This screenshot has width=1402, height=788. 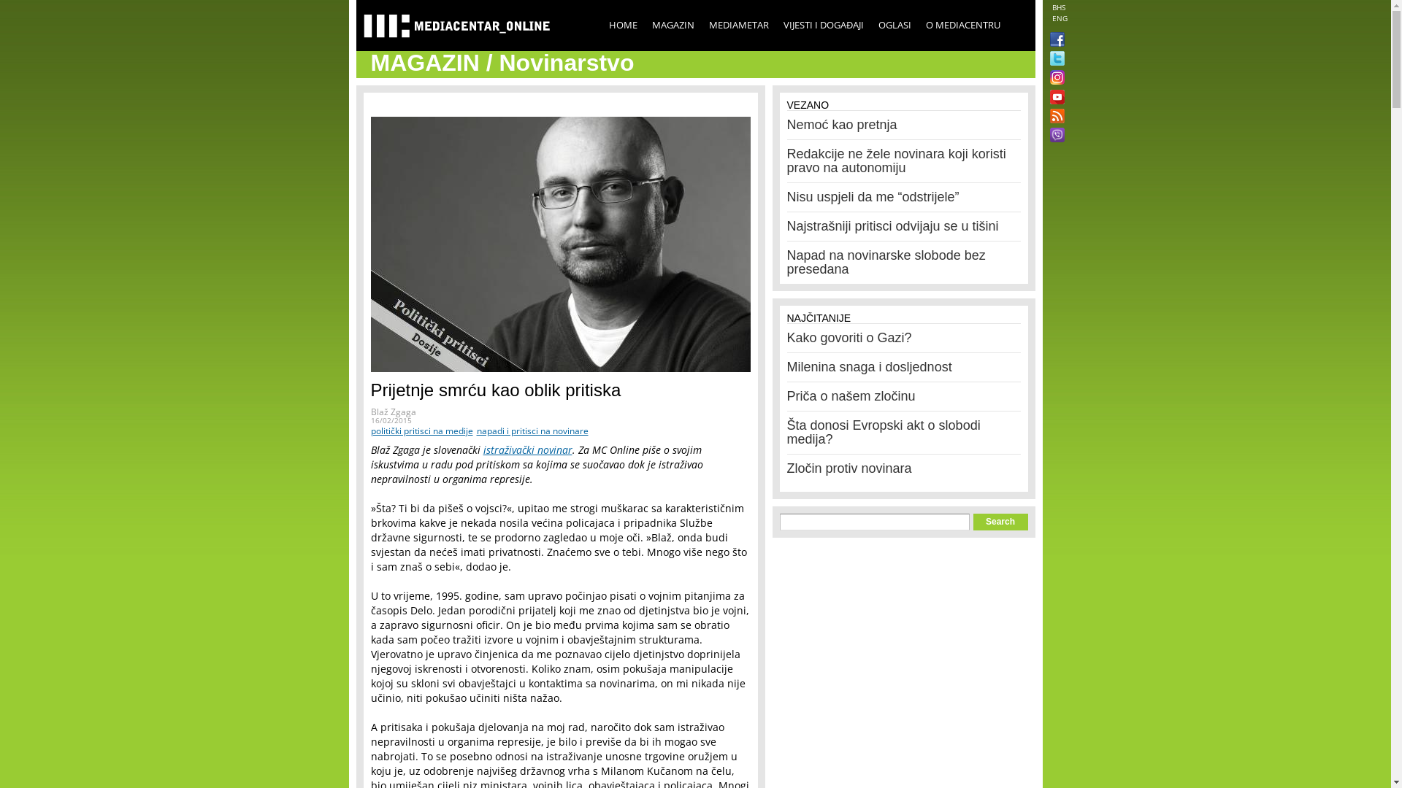 What do you see at coordinates (1000, 522) in the screenshot?
I see `Search` at bounding box center [1000, 522].